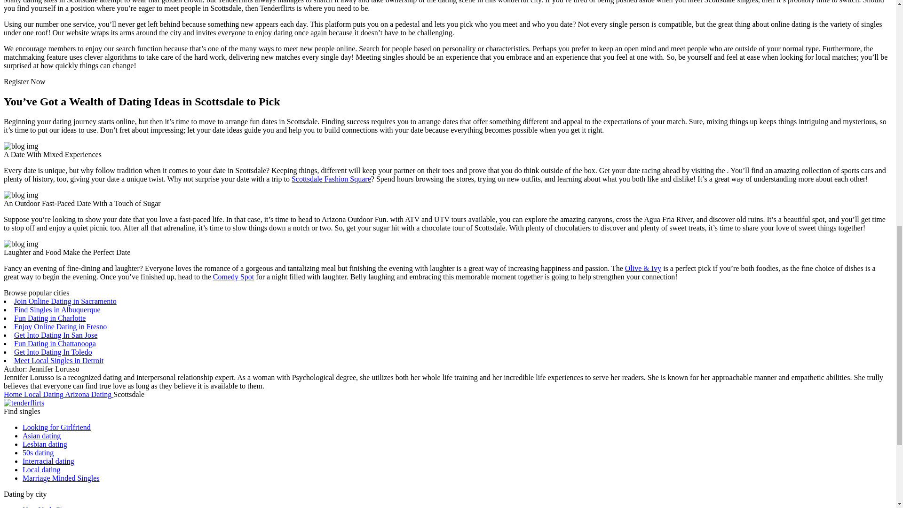  I want to click on Meet Local Singles in Detroit, so click(59, 360).